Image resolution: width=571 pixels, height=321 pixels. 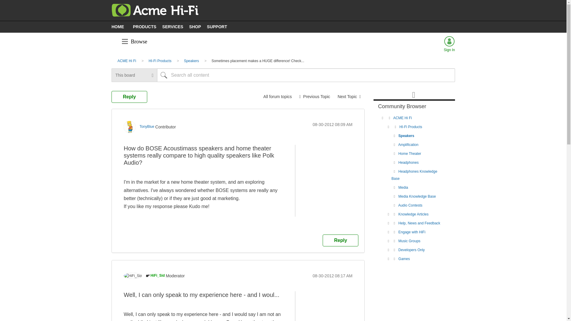 What do you see at coordinates (340, 240) in the screenshot?
I see `Reply` at bounding box center [340, 240].